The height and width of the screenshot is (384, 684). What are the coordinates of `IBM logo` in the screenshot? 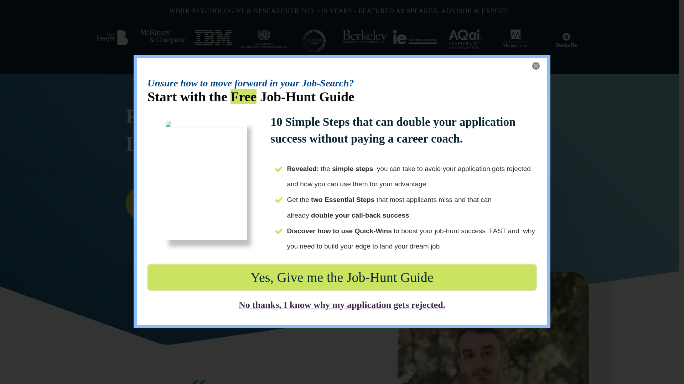 It's located at (213, 38).